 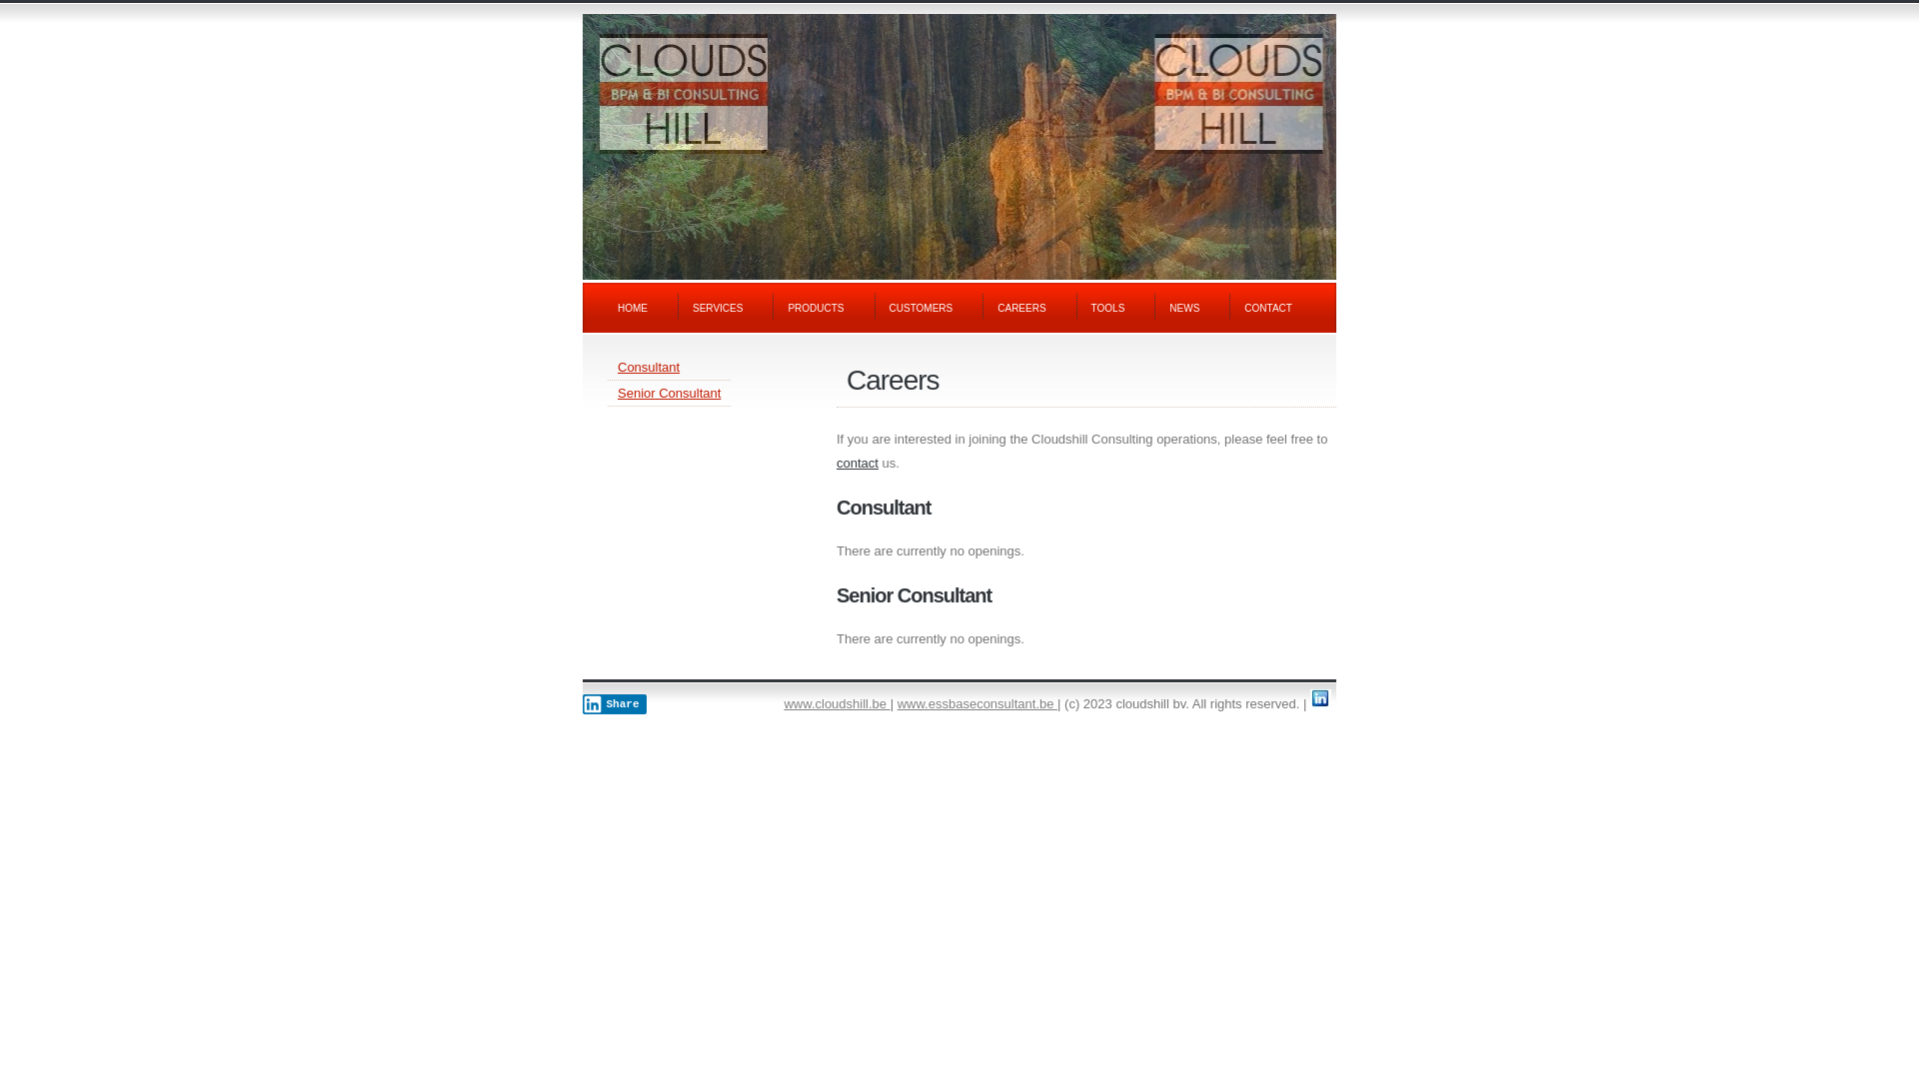 I want to click on CAREERS, so click(x=1029, y=310).